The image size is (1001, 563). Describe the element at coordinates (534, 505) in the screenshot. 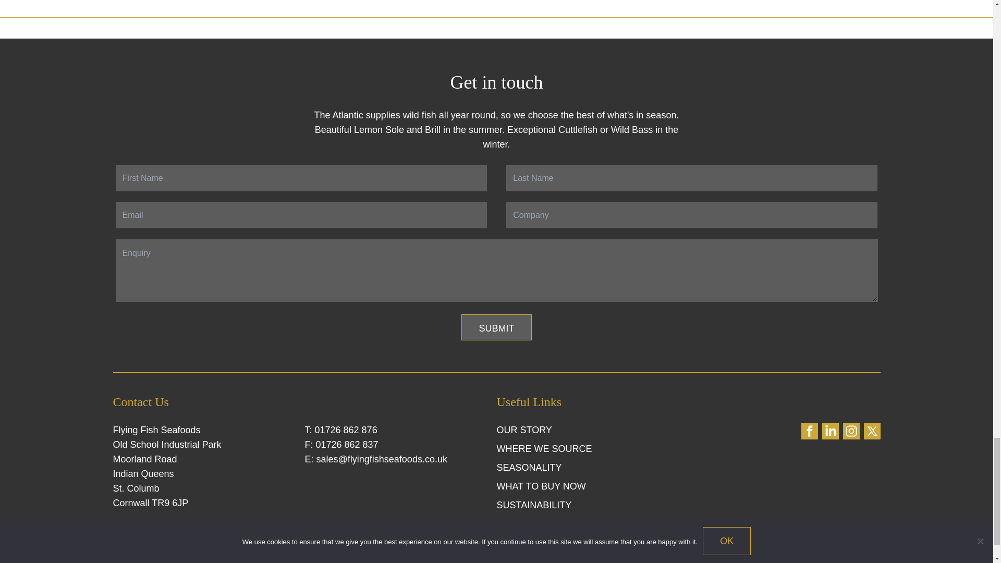

I see `SUSTAINABILITY` at that location.